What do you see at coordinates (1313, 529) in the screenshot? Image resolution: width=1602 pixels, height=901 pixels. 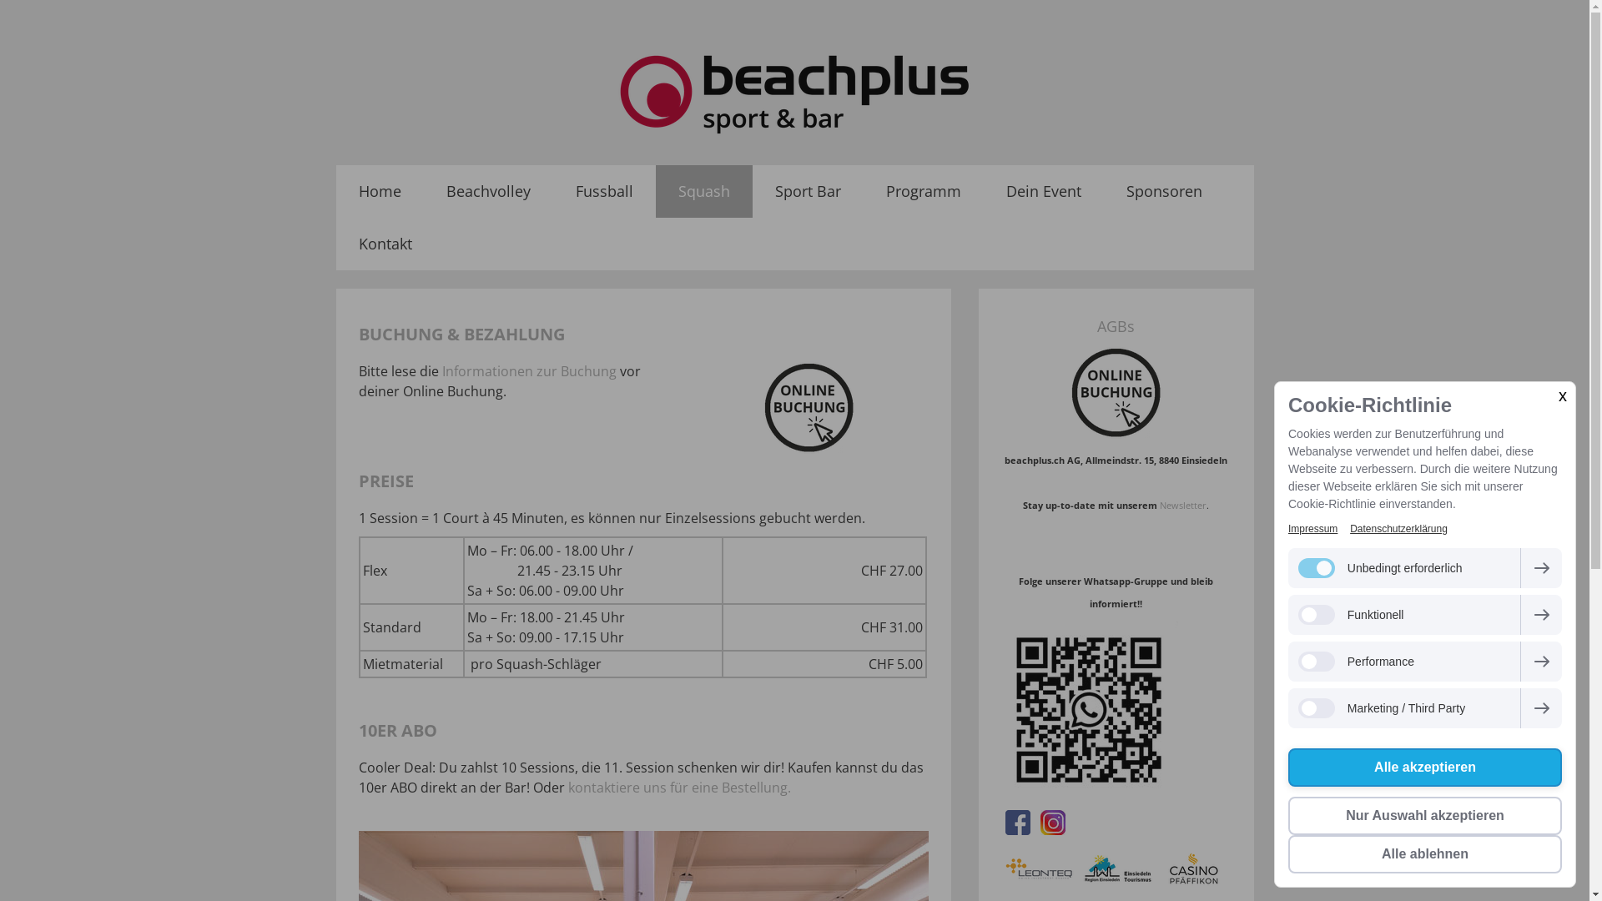 I see `Impressum` at bounding box center [1313, 529].